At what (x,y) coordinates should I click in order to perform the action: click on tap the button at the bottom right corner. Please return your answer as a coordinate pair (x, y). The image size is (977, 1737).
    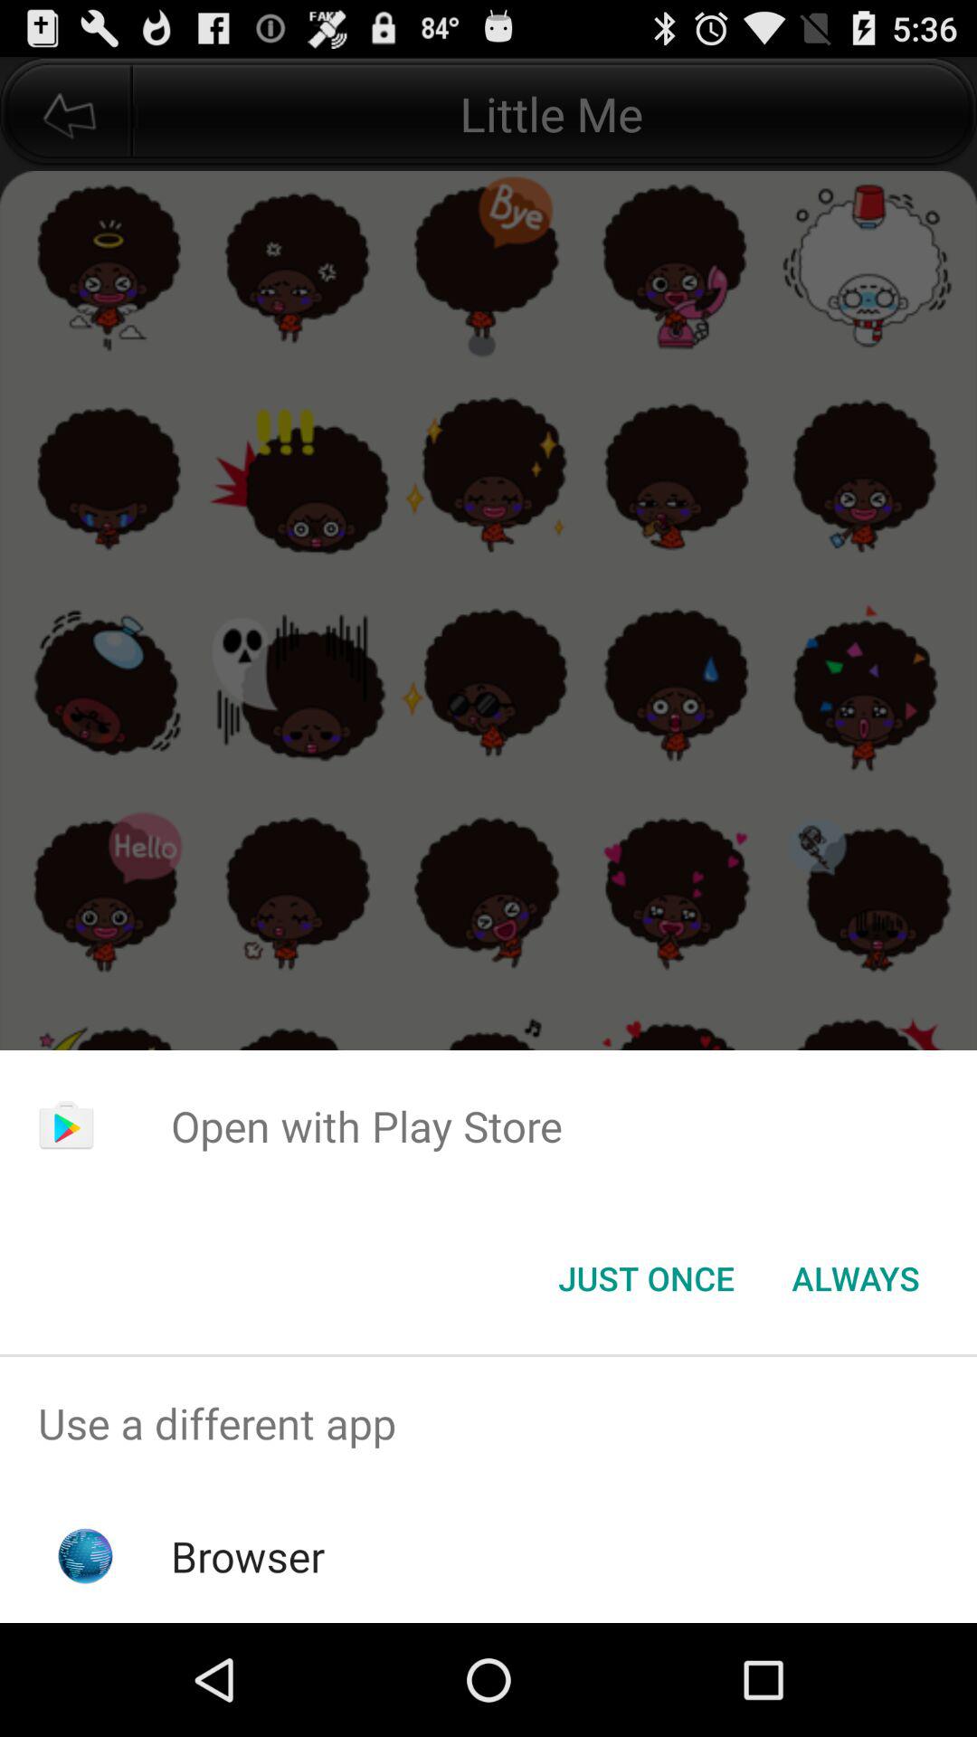
    Looking at the image, I should click on (856, 1278).